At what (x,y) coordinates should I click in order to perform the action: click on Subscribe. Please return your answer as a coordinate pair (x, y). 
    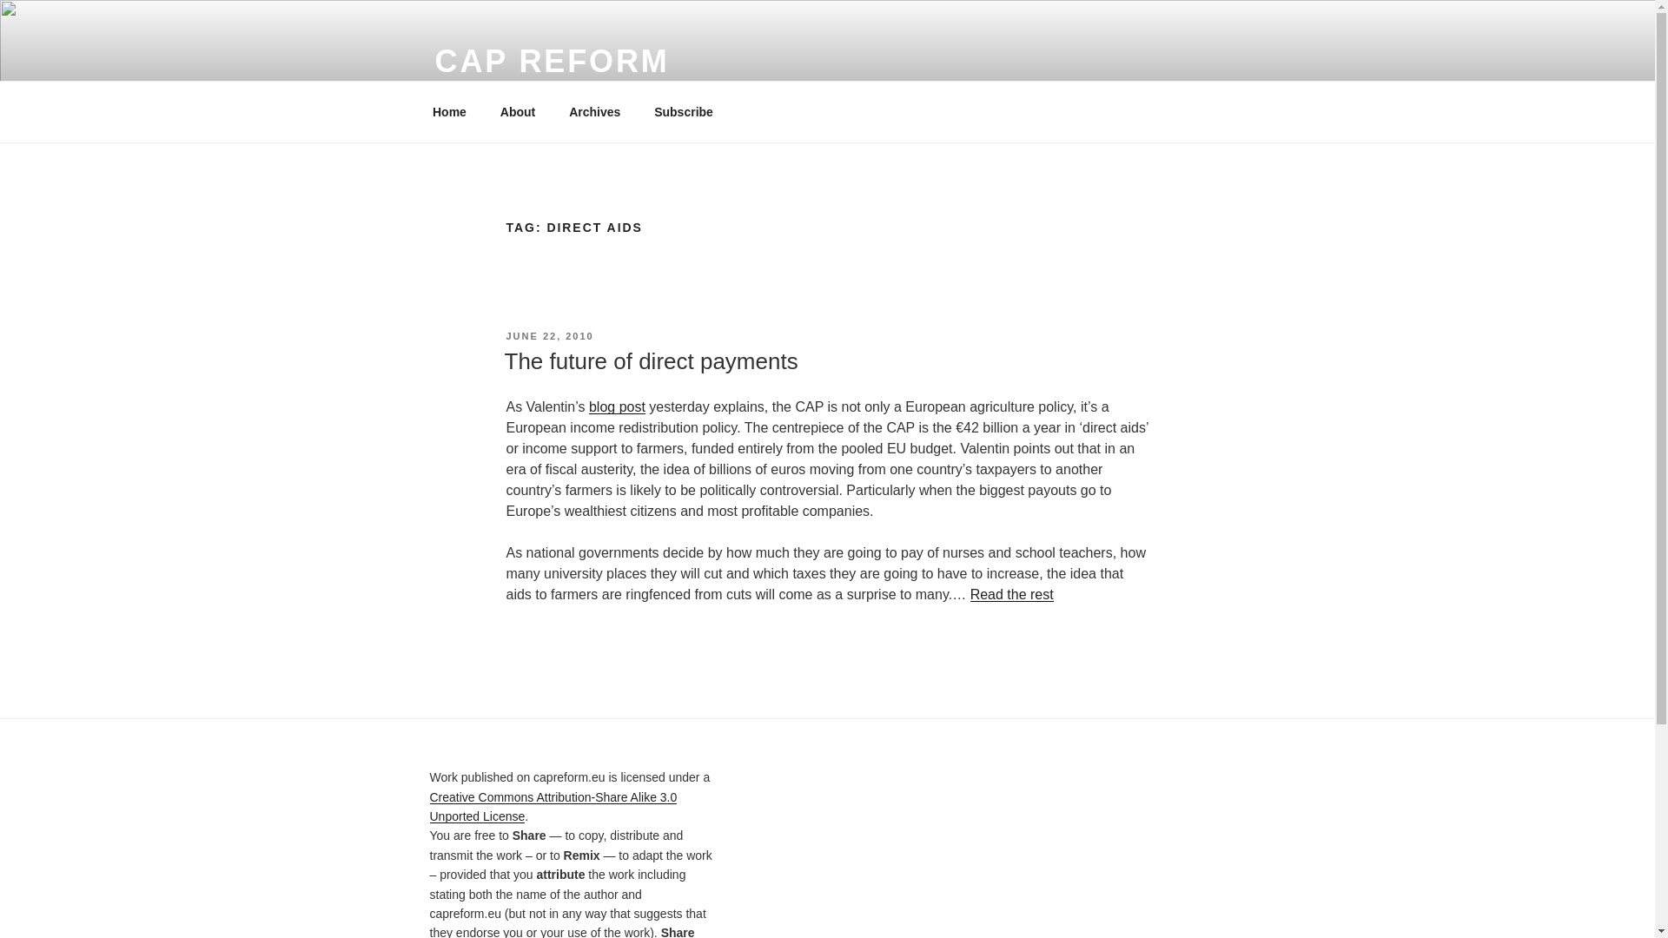
    Looking at the image, I should click on (684, 111).